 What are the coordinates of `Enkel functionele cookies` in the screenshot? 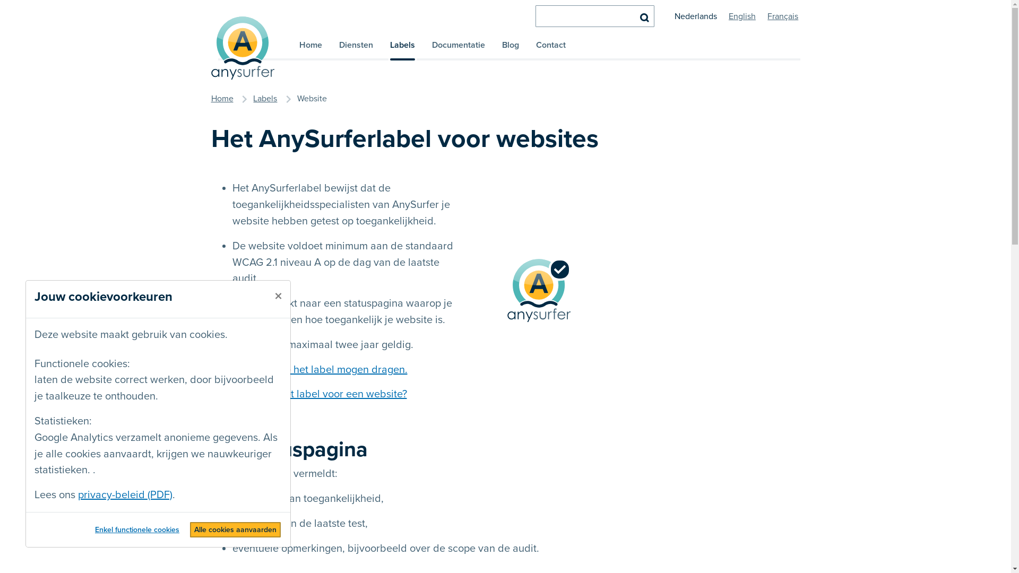 It's located at (137, 529).